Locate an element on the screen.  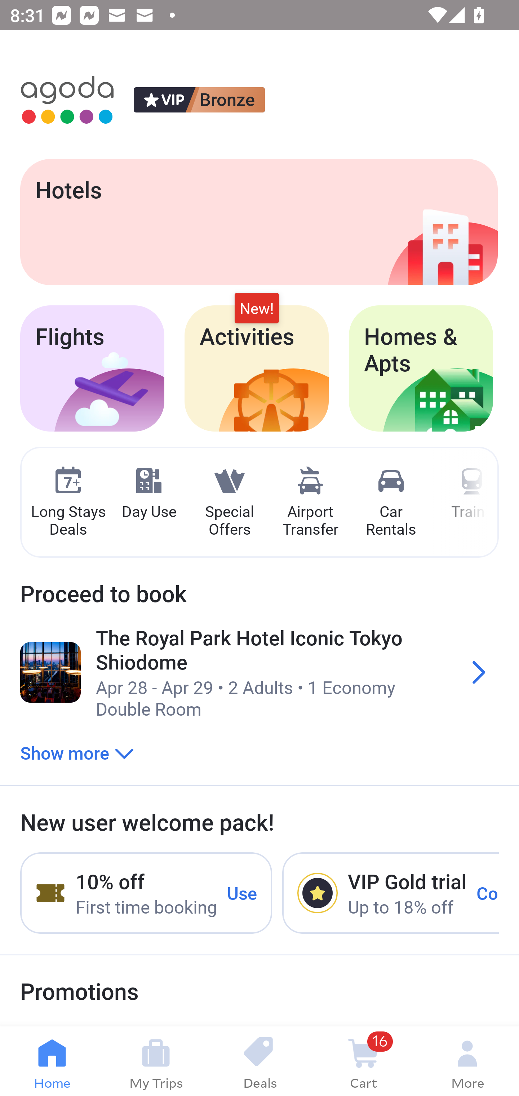
Airport Transfer is located at coordinates (310, 503).